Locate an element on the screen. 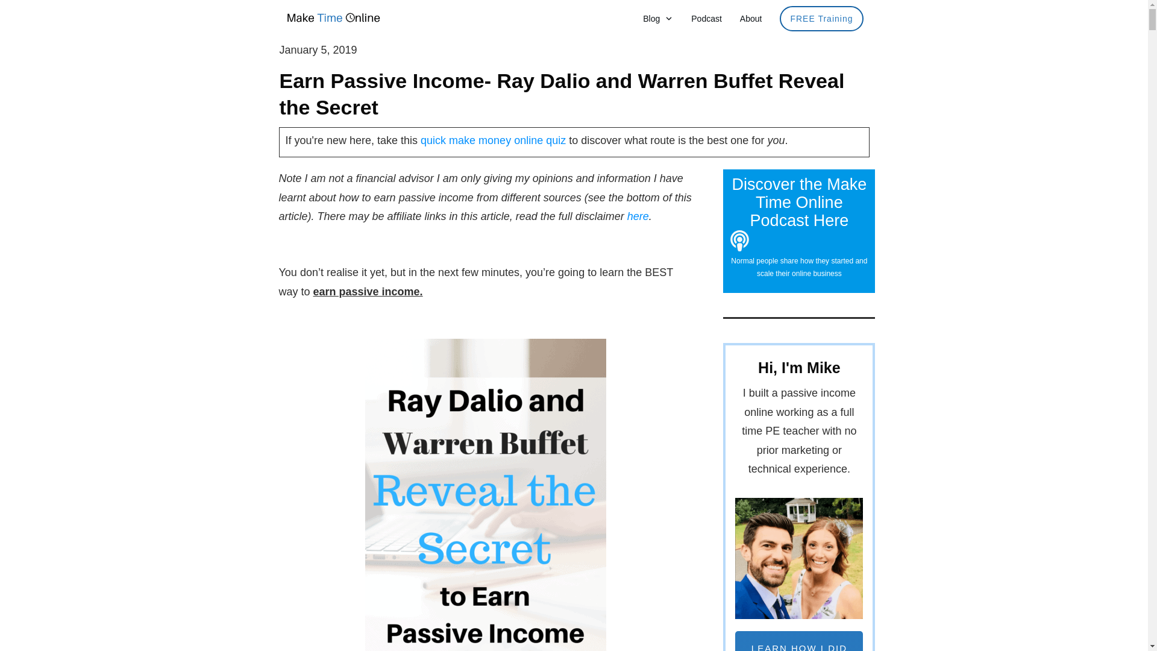 This screenshot has height=651, width=1157. Blog is located at coordinates (658, 19).